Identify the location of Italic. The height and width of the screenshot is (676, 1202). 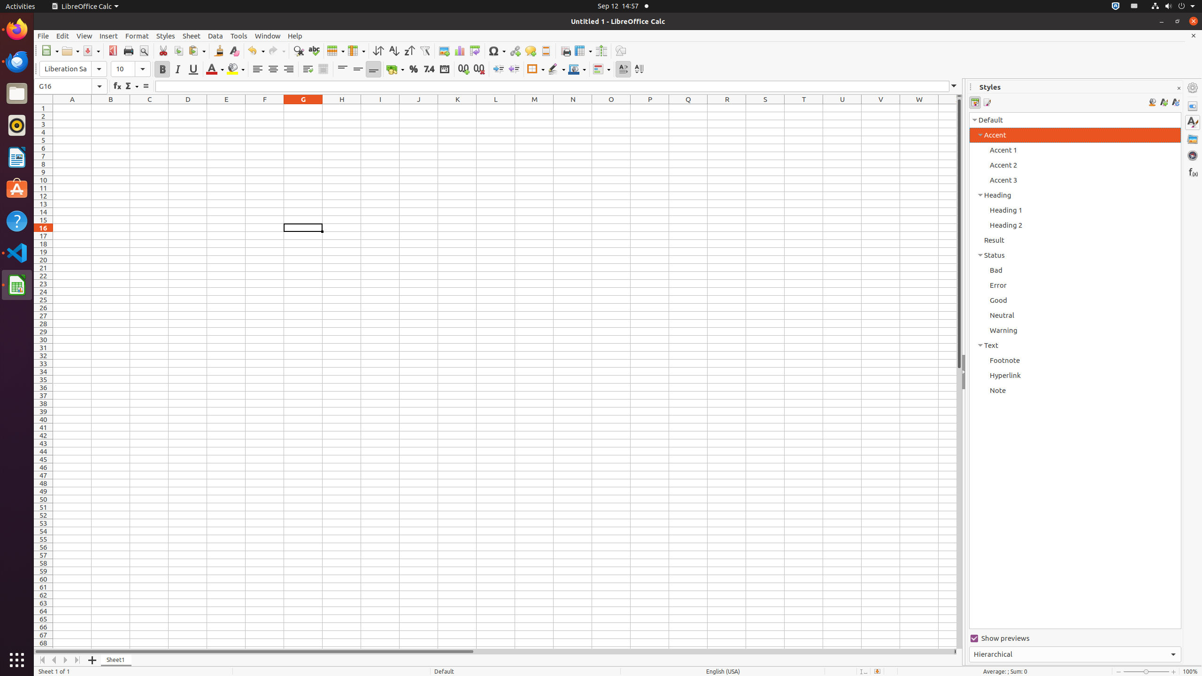
(177, 69).